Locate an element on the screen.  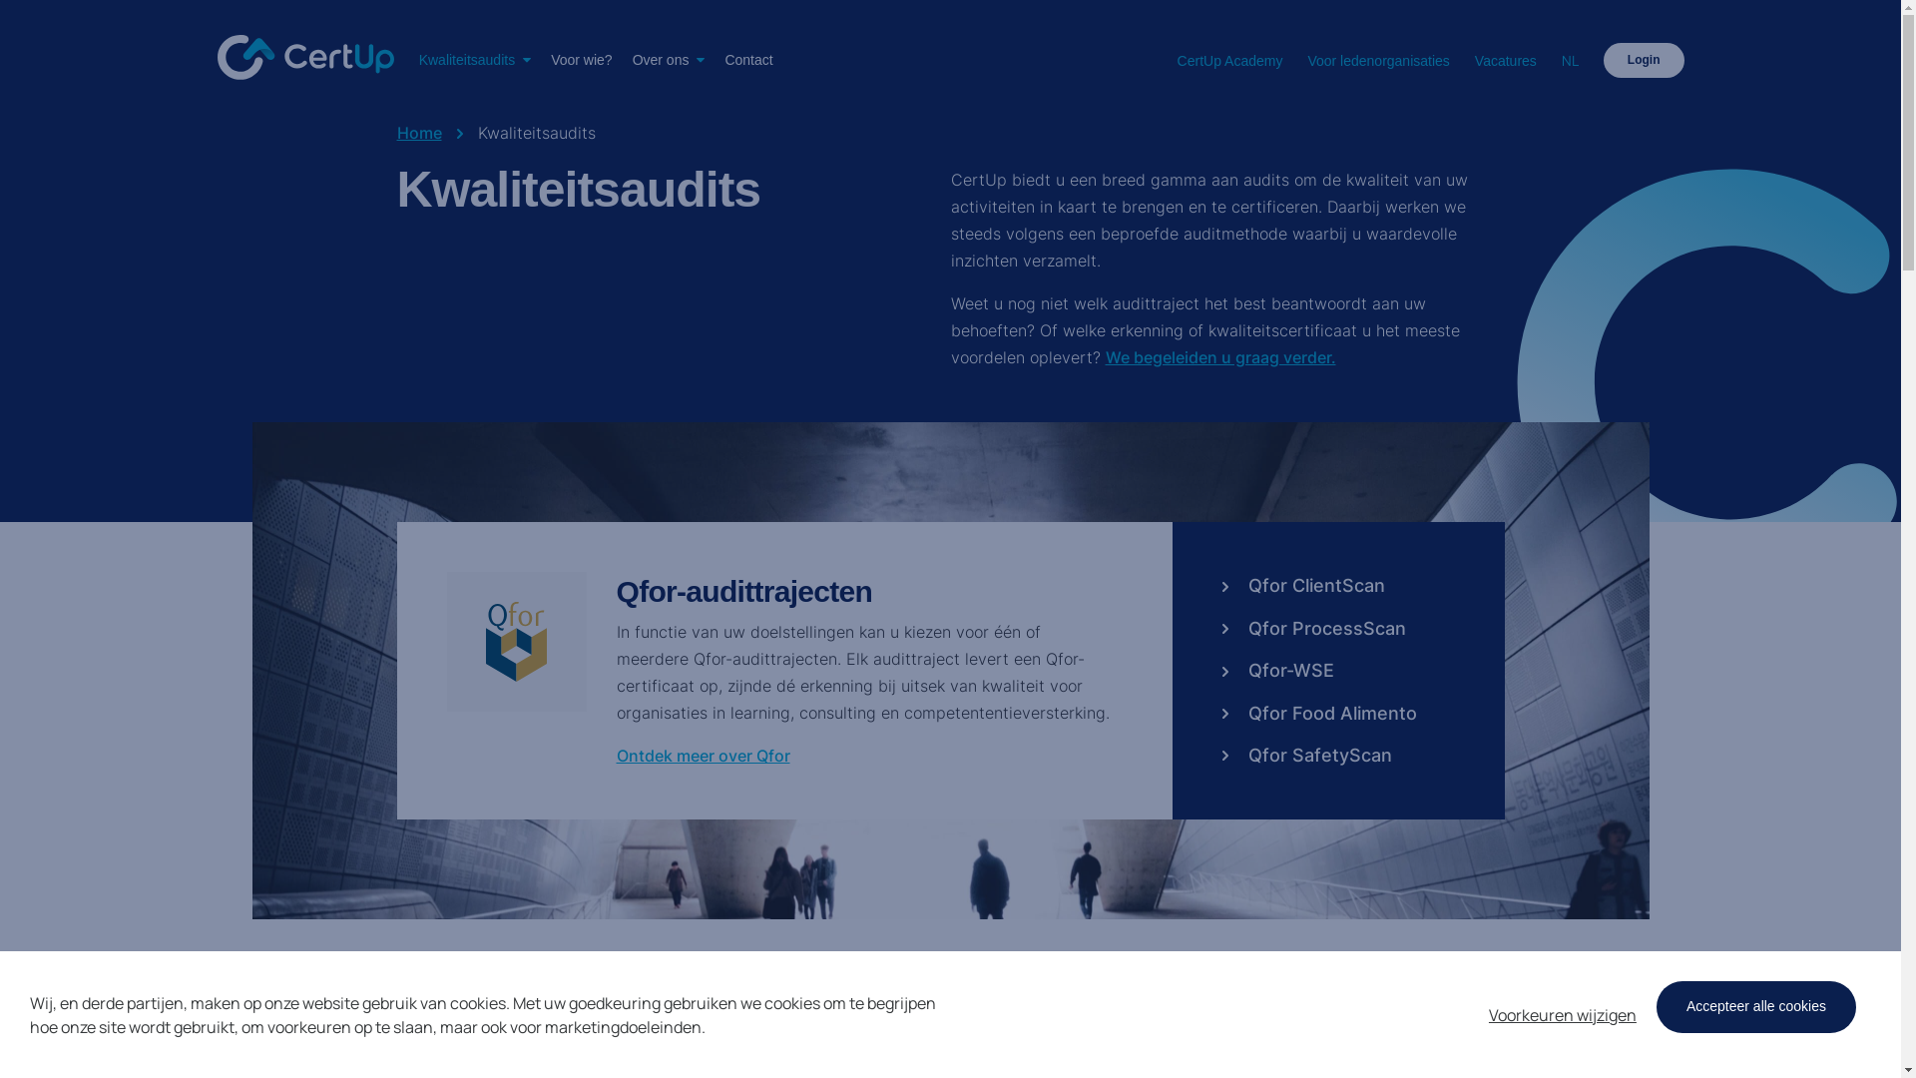
Login is located at coordinates (1645, 60).